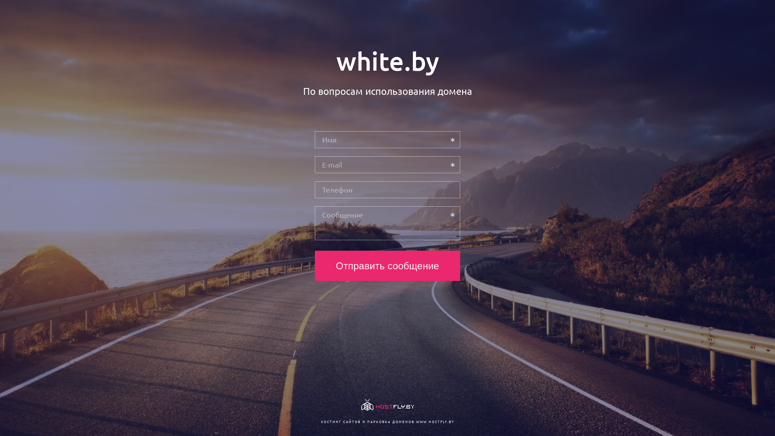 The image size is (775, 436). I want to click on WWW.HOSTFLY.BY, so click(435, 421).